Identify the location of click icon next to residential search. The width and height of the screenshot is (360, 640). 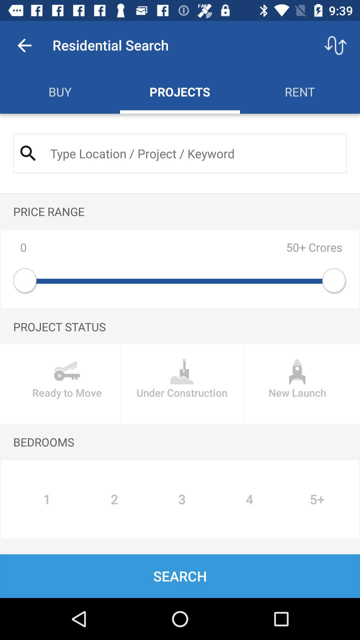
(24, 45).